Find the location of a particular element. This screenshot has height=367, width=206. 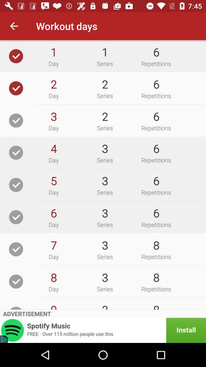

turn on item to the left of the 3 is located at coordinates (53, 180).